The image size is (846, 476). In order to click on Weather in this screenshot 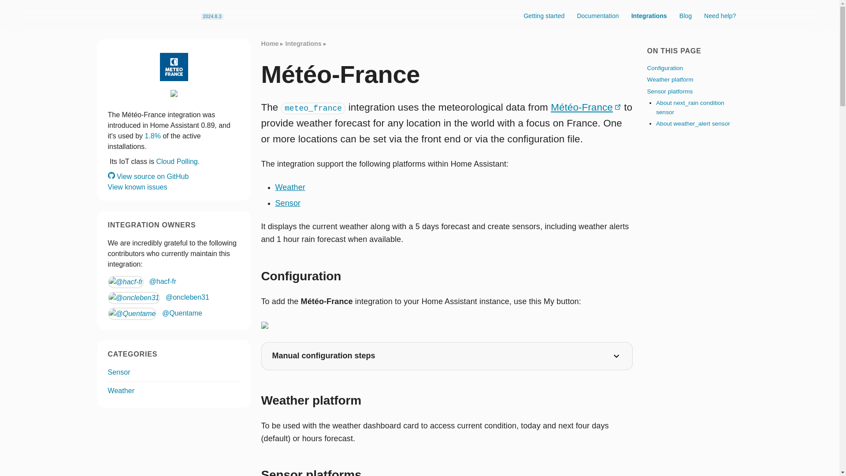, I will do `click(290, 187)`.